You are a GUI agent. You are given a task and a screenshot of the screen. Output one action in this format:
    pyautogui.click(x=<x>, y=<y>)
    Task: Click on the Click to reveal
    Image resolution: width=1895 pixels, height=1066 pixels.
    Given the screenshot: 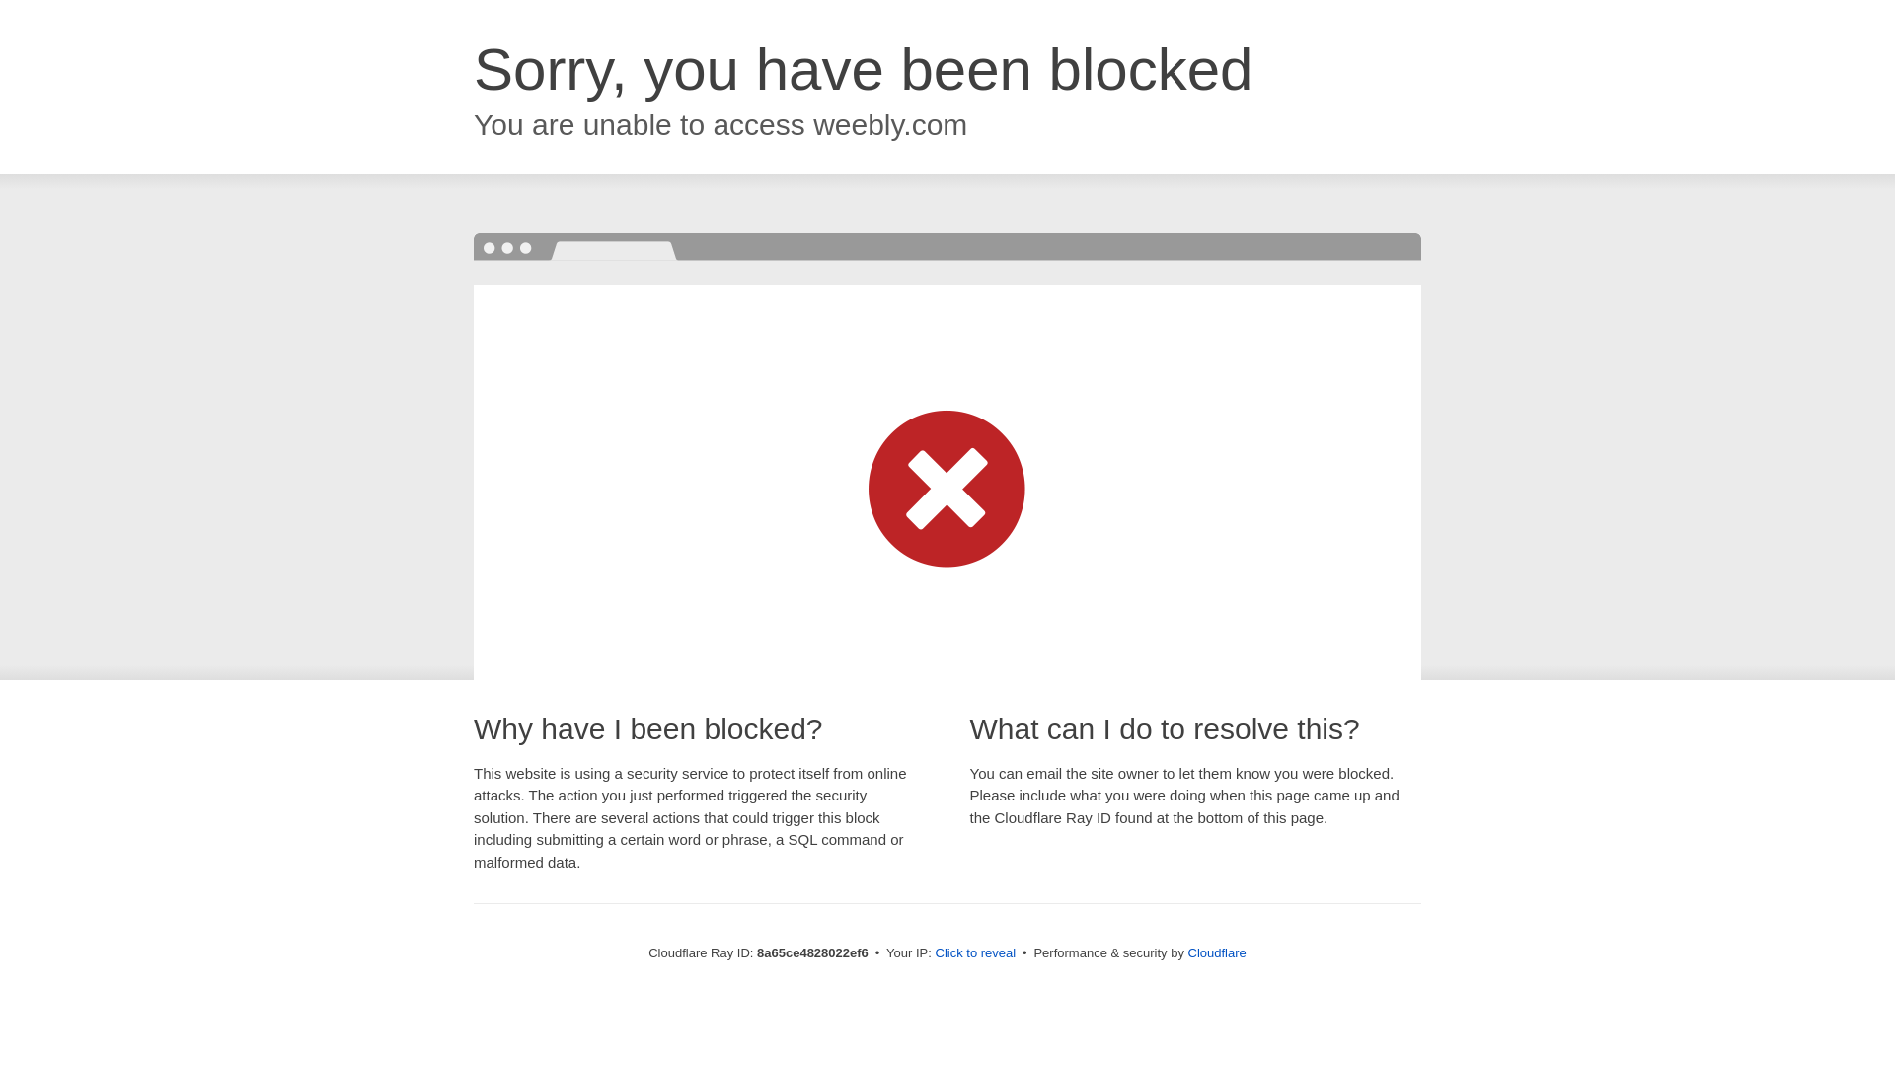 What is the action you would take?
    pyautogui.click(x=975, y=953)
    